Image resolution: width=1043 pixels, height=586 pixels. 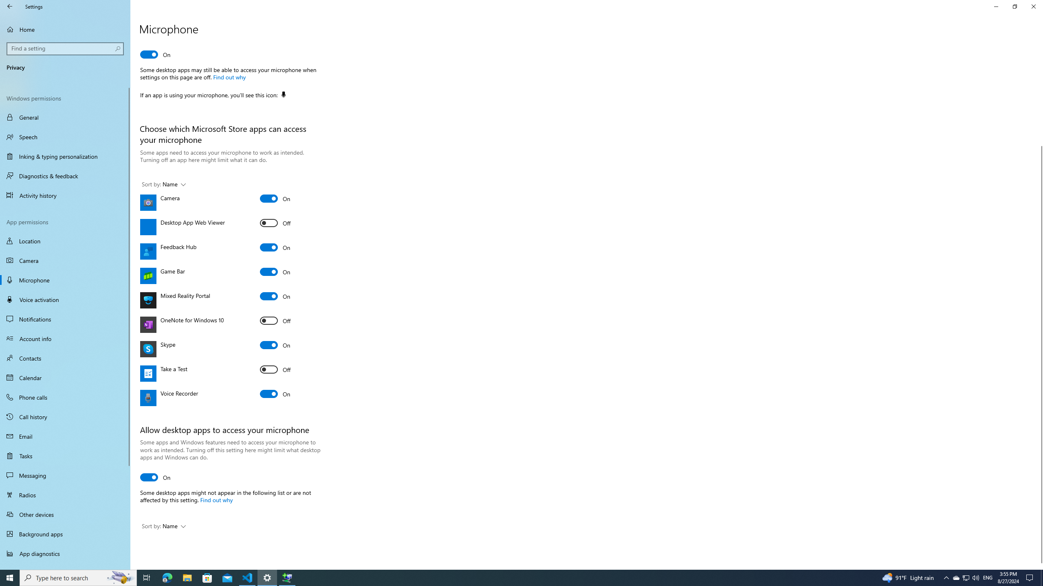 I want to click on Find out why, so click(x=216, y=500).